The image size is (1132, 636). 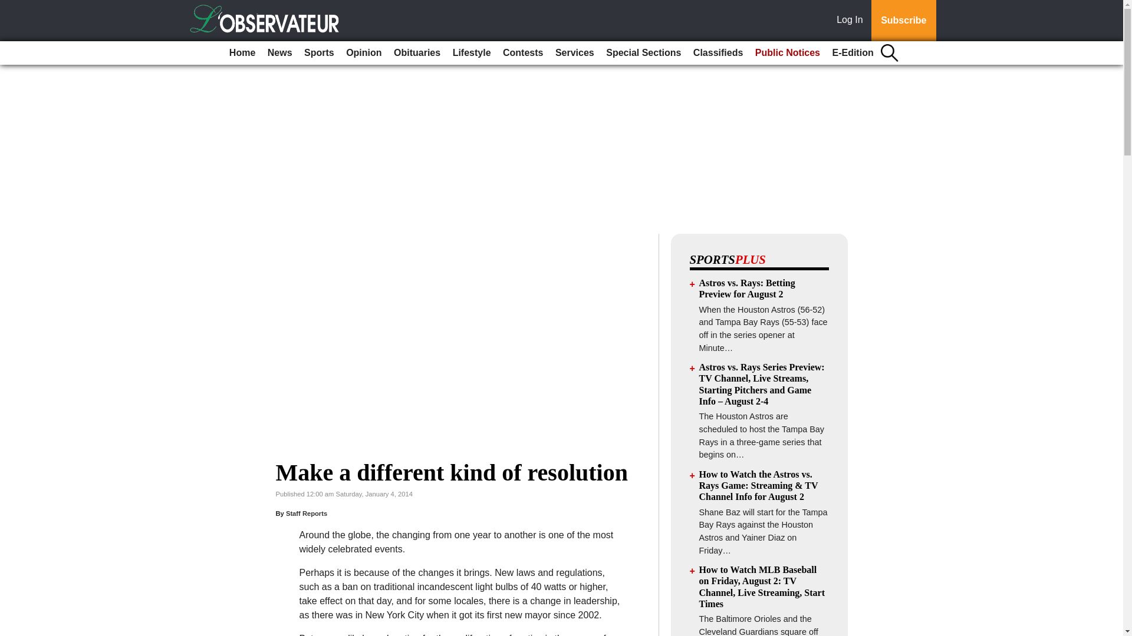 What do you see at coordinates (307, 514) in the screenshot?
I see `Staff Reports` at bounding box center [307, 514].